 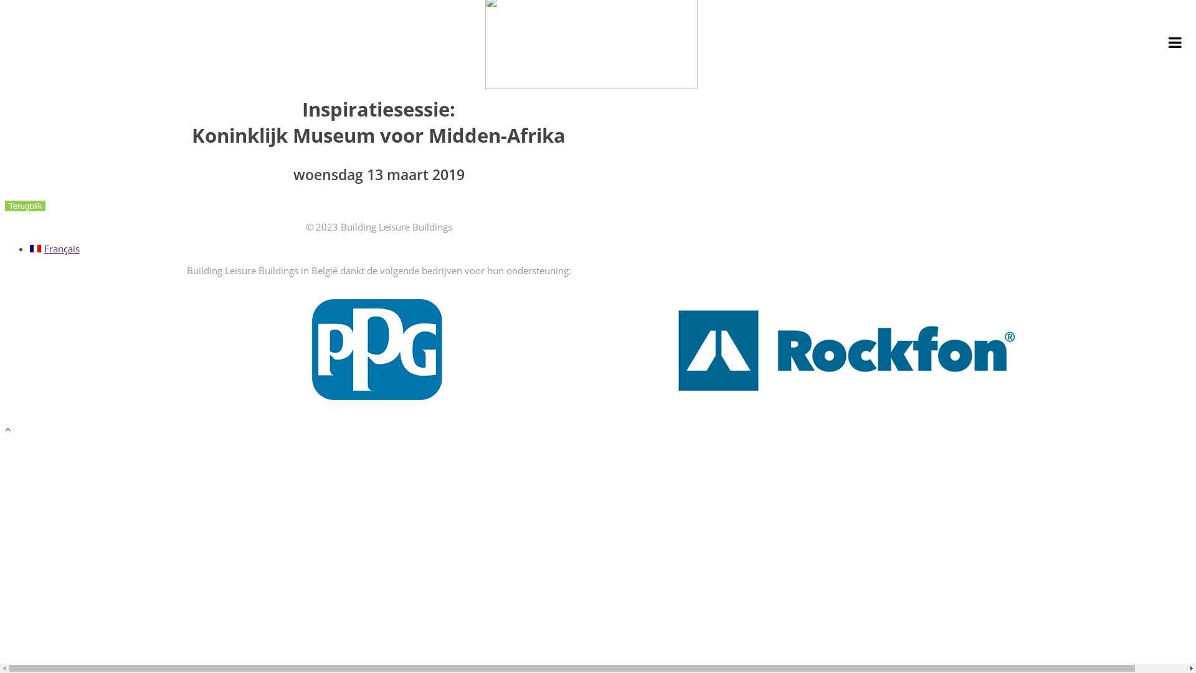 I want to click on Scroll to Top, so click(x=8, y=428).